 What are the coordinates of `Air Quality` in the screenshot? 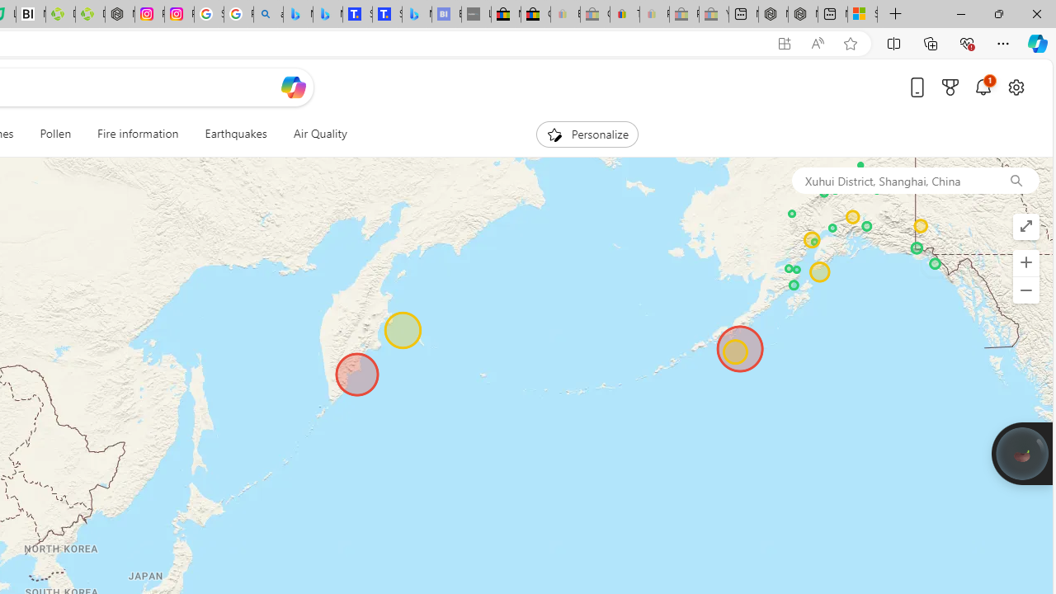 It's located at (320, 134).